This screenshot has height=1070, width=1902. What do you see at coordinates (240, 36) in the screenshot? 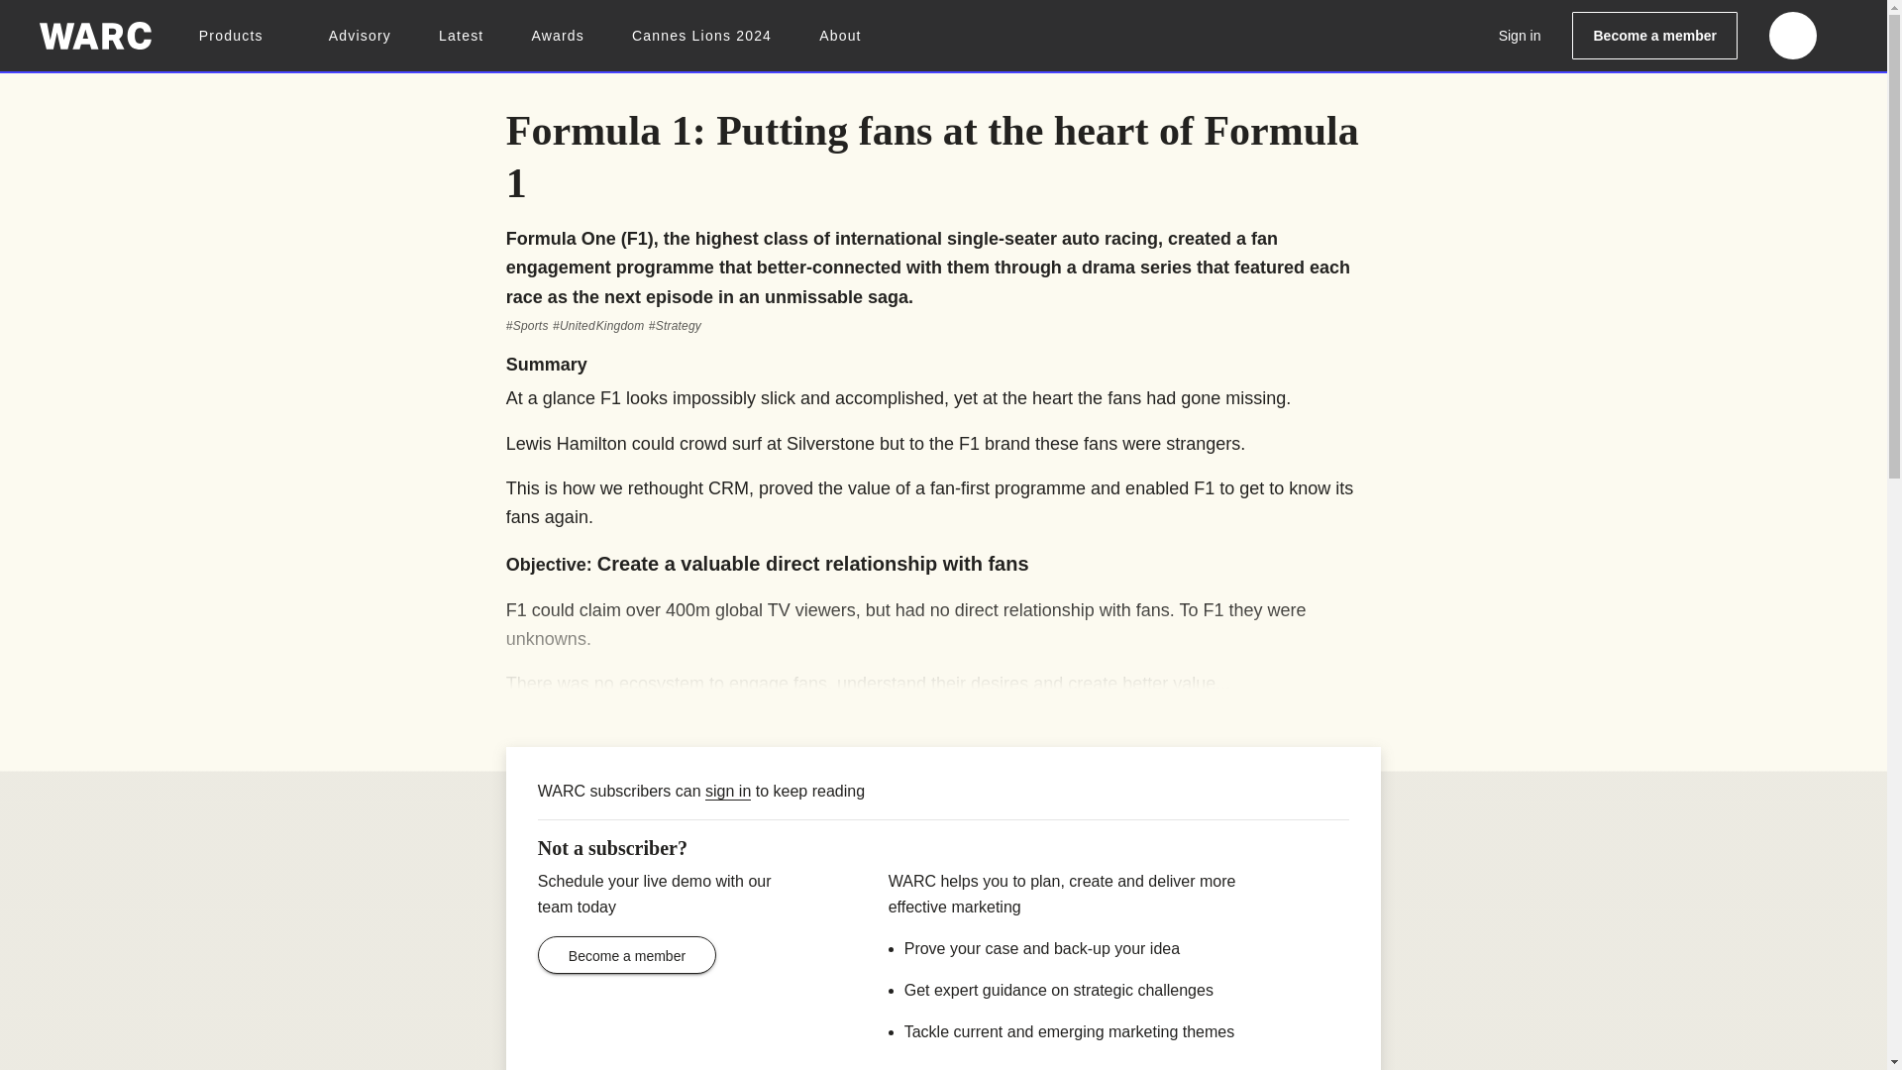
I see `Products` at bounding box center [240, 36].